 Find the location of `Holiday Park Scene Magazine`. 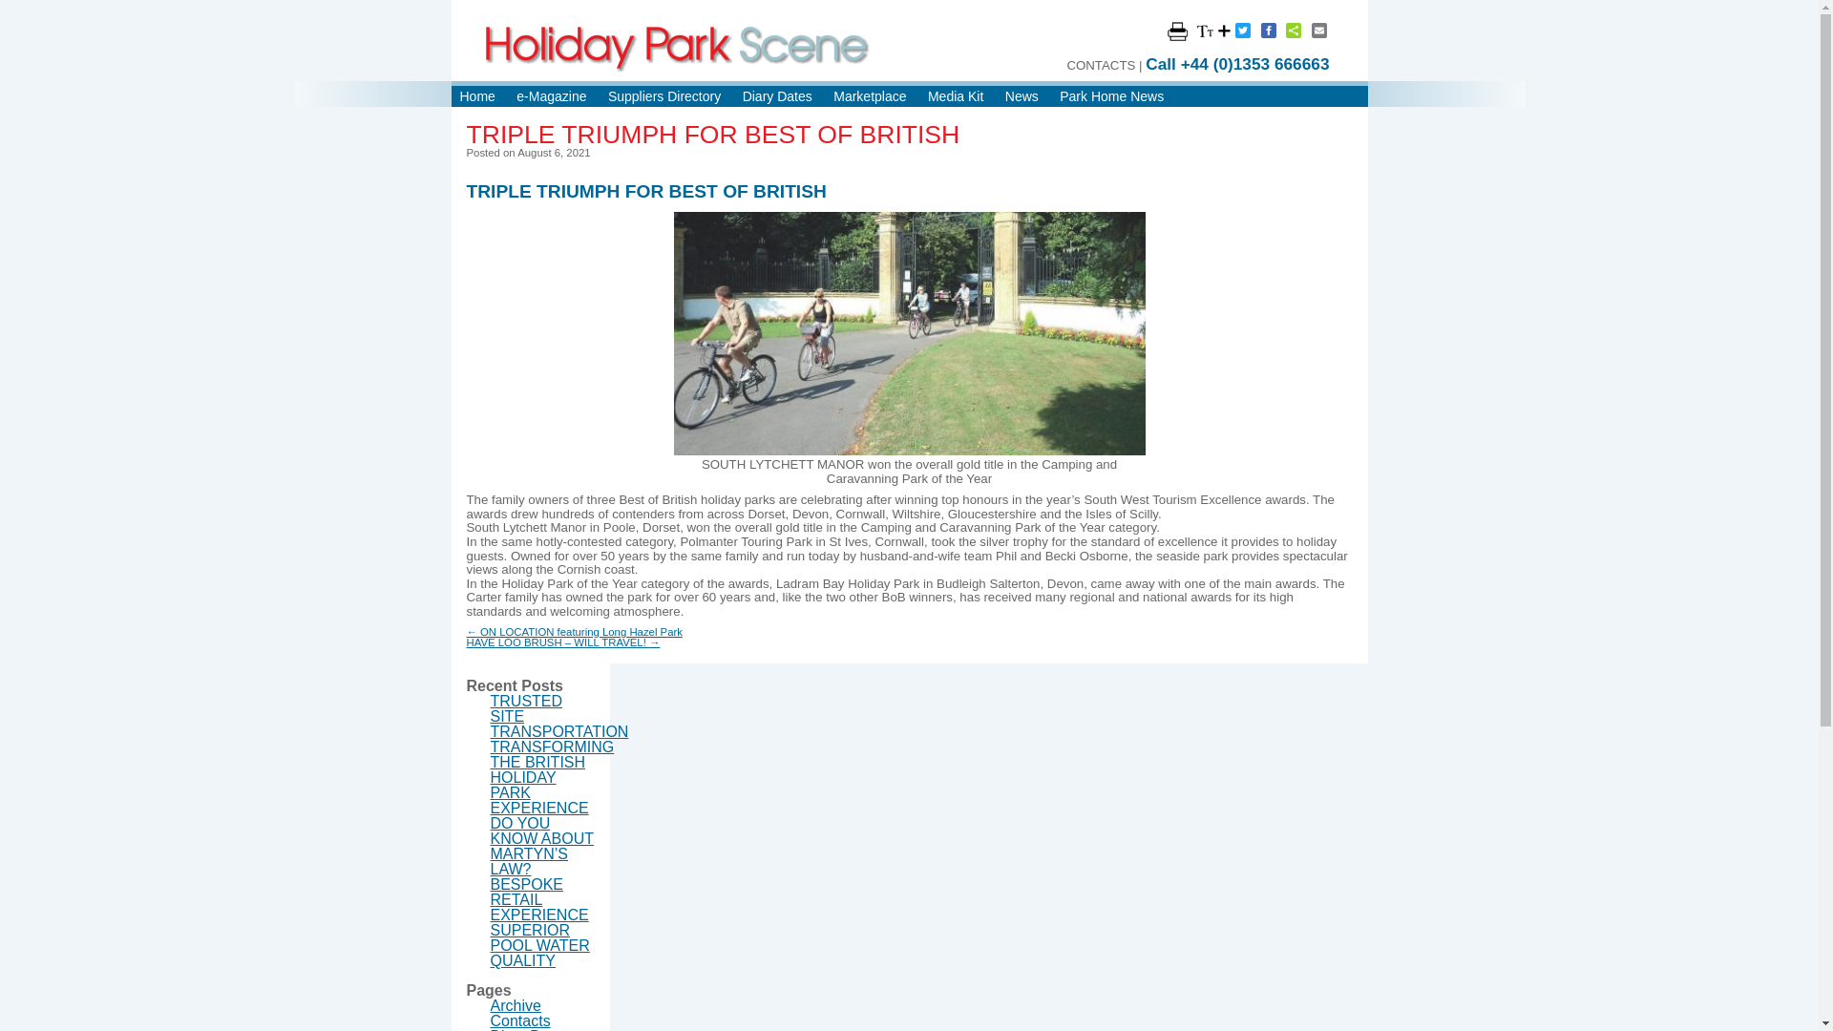

Holiday Park Scene Magazine is located at coordinates (678, 48).